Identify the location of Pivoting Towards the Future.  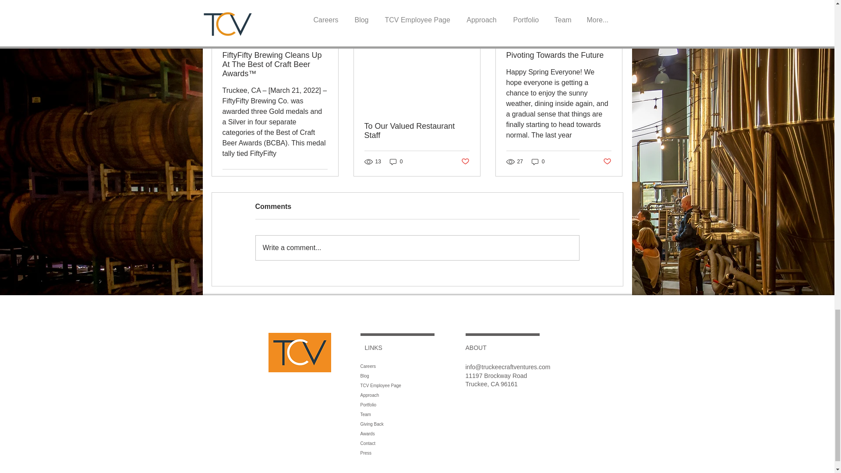
(558, 55).